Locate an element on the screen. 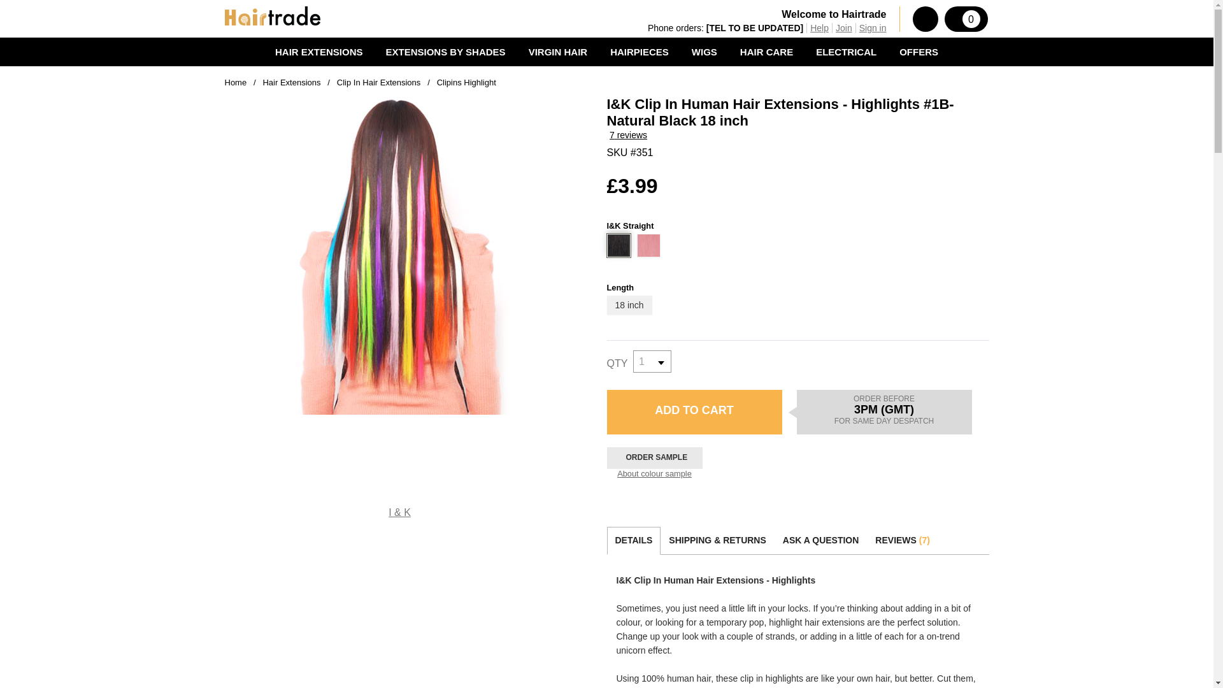 The height and width of the screenshot is (688, 1223). Search is located at coordinates (925, 18).